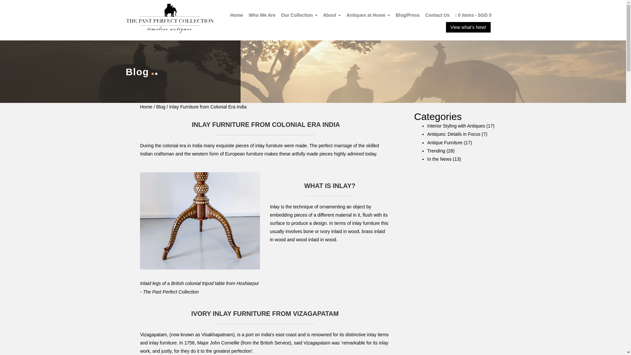 This screenshot has width=631, height=355. What do you see at coordinates (262, 15) in the screenshot?
I see `Who We Are` at bounding box center [262, 15].